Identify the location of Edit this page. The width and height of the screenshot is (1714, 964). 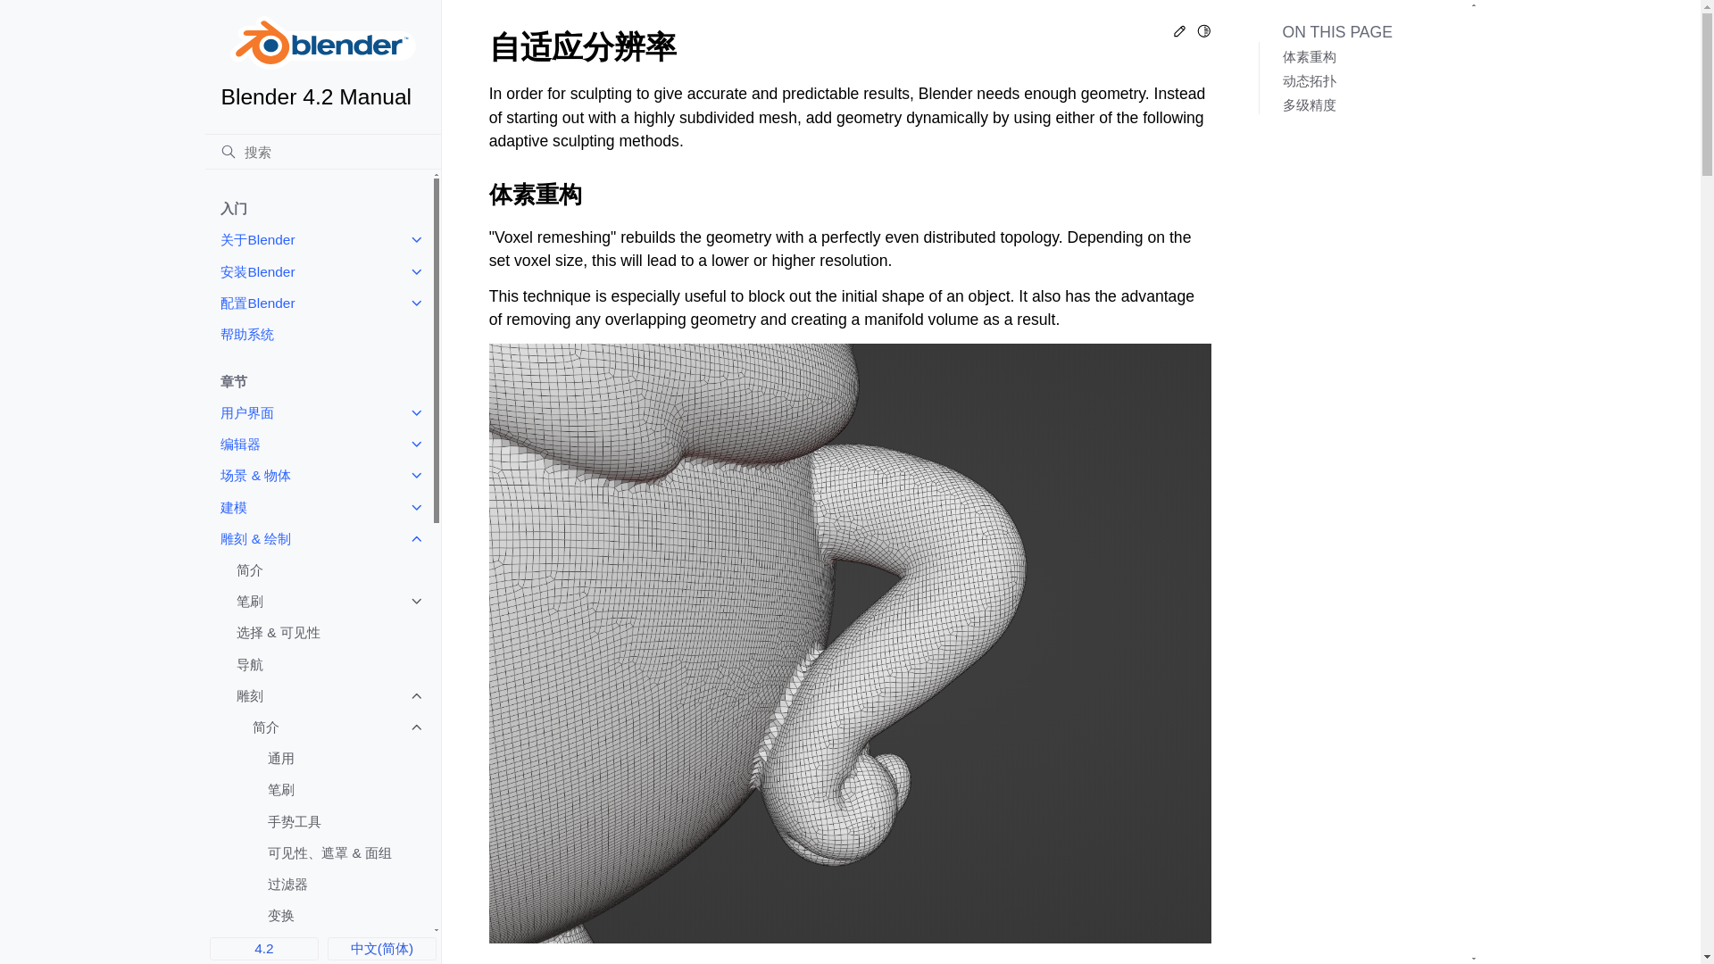
(1180, 34).